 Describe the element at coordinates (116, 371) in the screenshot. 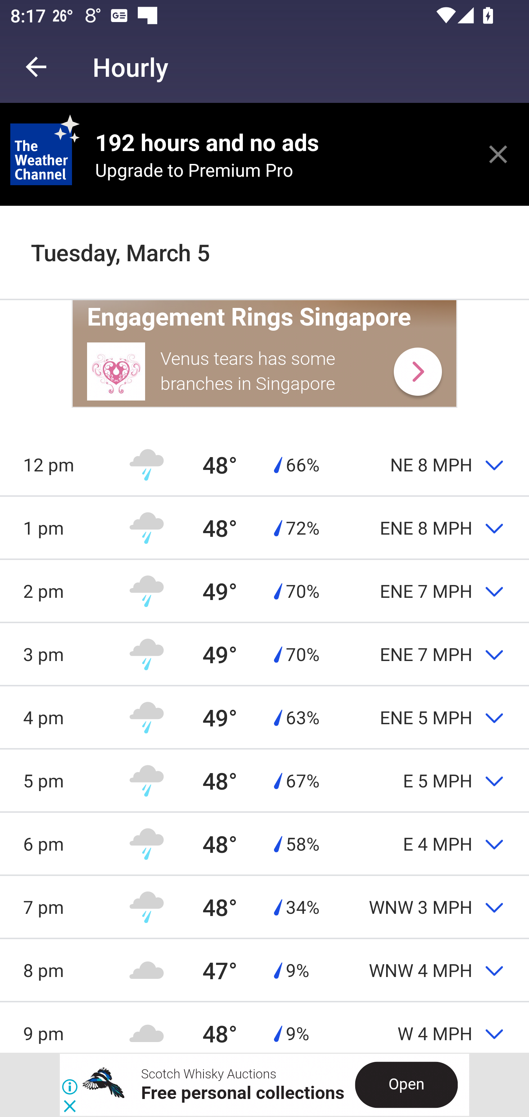

I see `venus-tears` at that location.